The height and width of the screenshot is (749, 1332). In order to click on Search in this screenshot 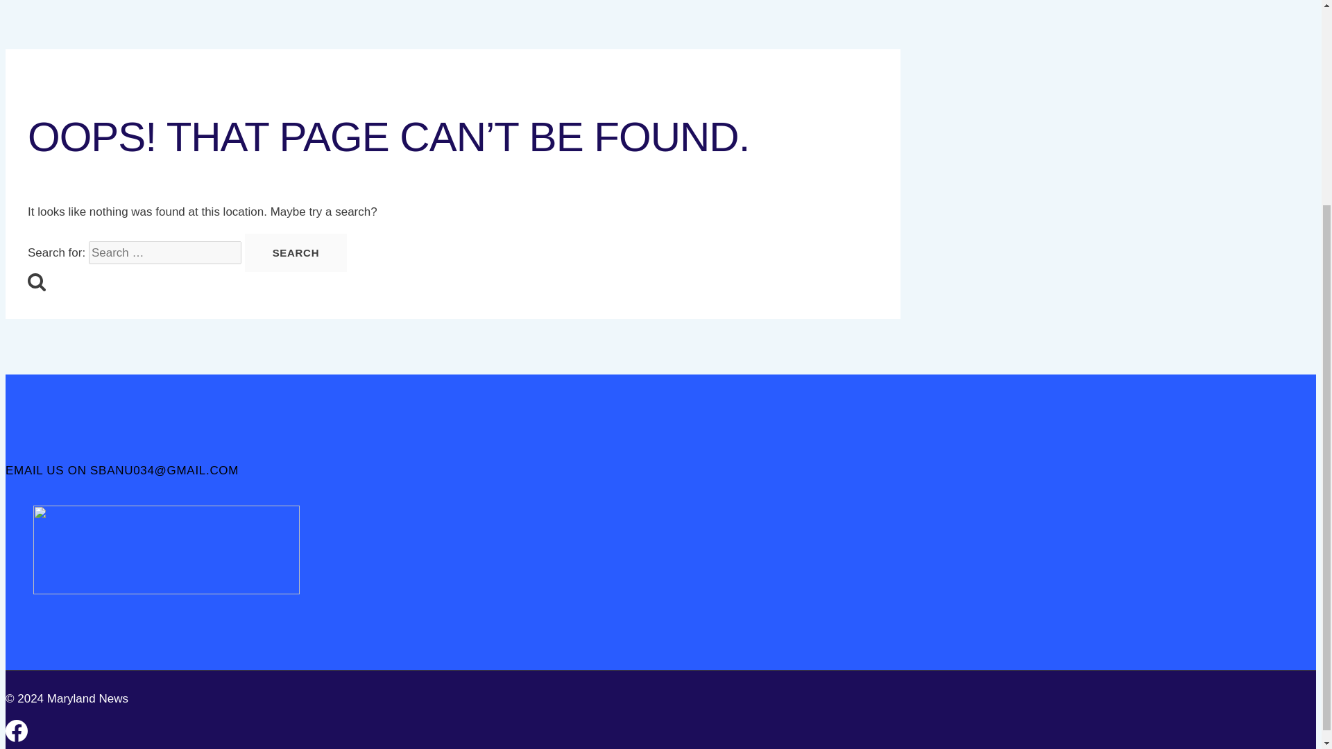, I will do `click(36, 282)`.